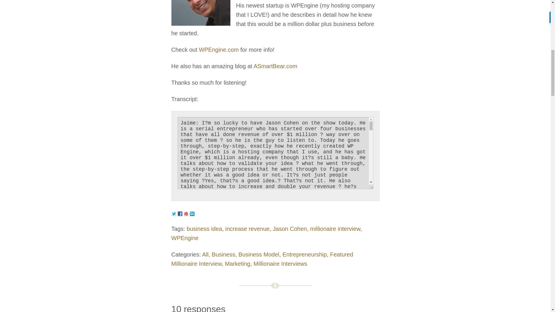  I want to click on All, so click(205, 255).